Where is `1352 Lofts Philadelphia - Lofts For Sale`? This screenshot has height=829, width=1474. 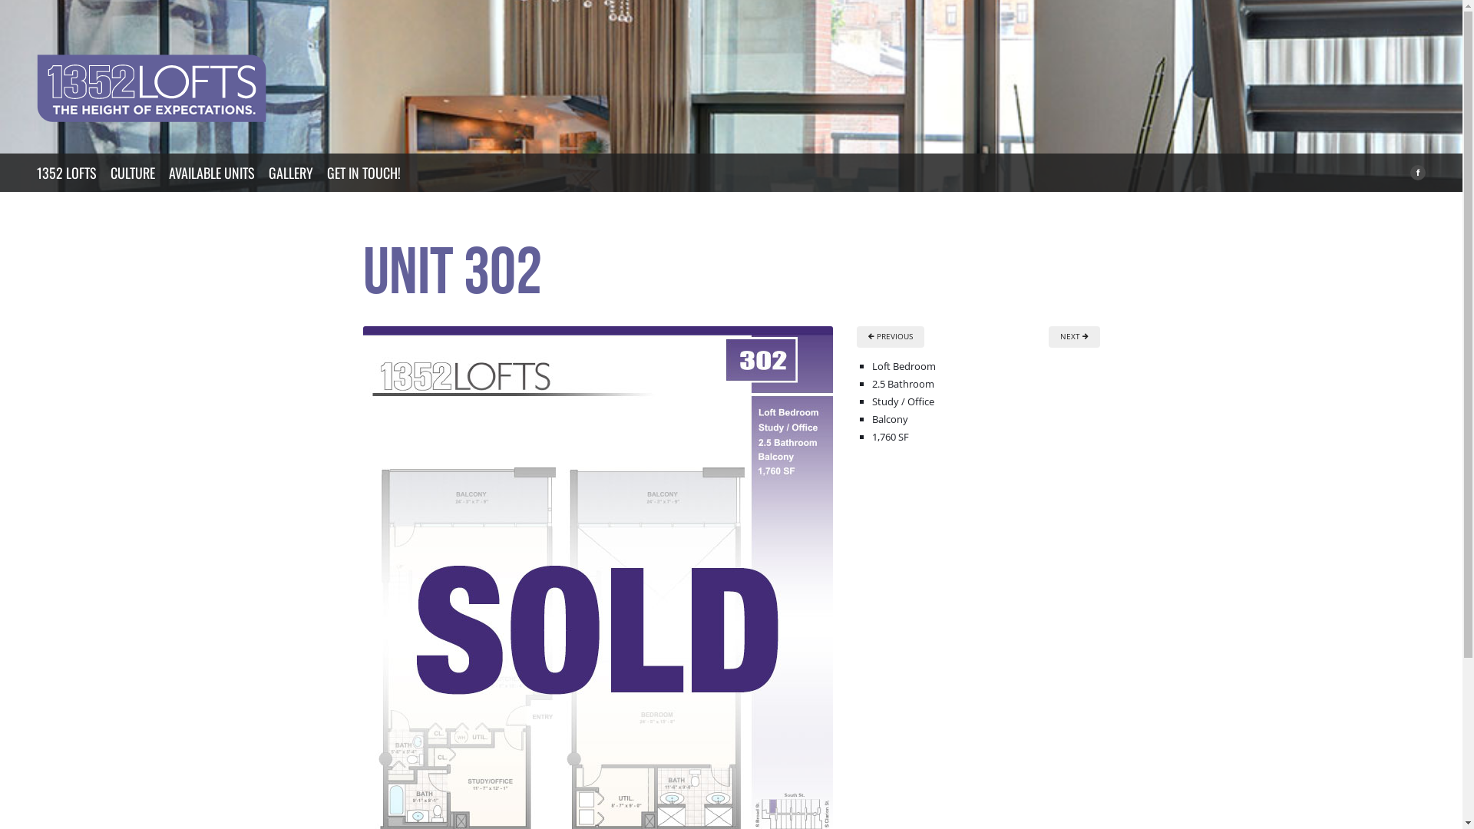
1352 Lofts Philadelphia - Lofts For Sale is located at coordinates (152, 88).